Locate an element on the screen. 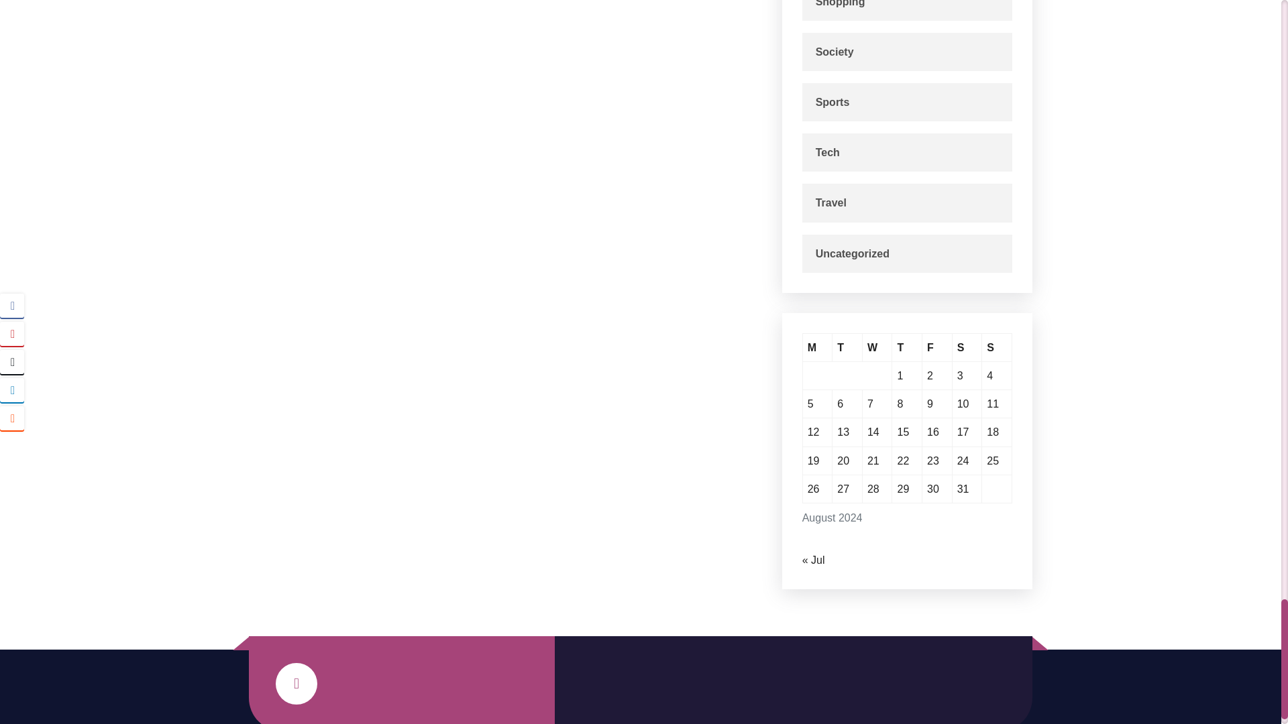 Image resolution: width=1288 pixels, height=724 pixels. Sunday is located at coordinates (997, 347).